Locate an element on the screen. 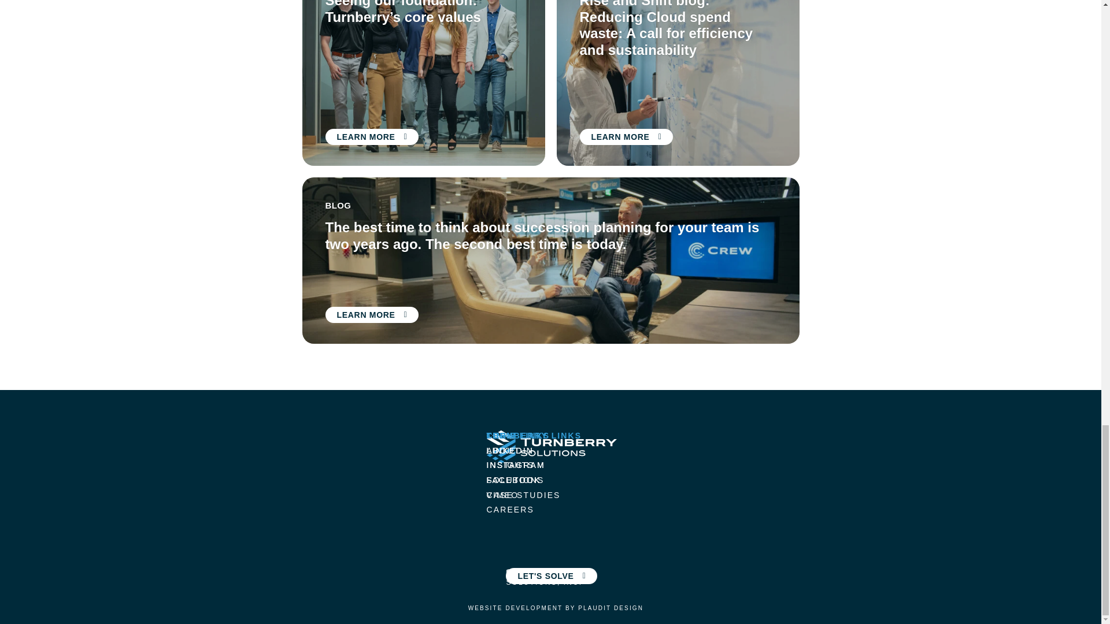 The height and width of the screenshot is (624, 1110). SOLUTIONS is located at coordinates (516, 480).